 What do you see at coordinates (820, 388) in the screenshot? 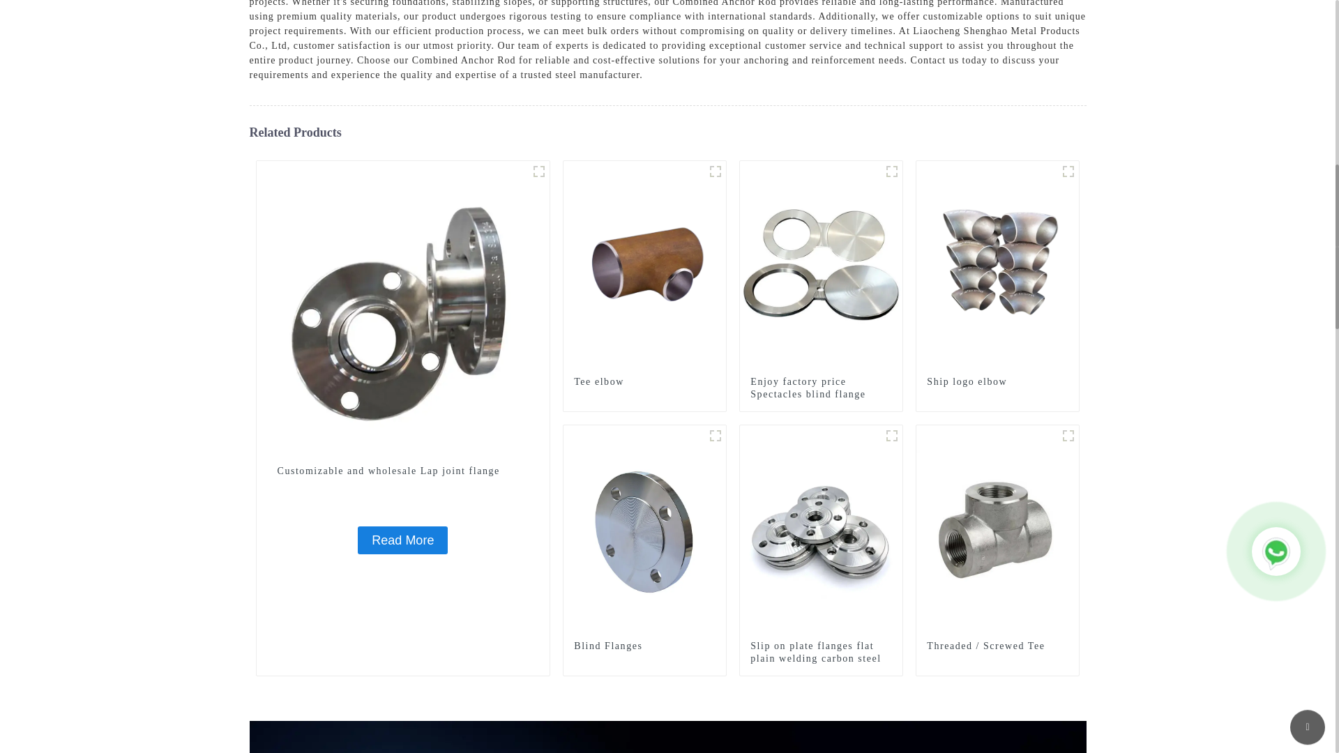
I see `Enjoy factory price Spectacles blind flange` at bounding box center [820, 388].